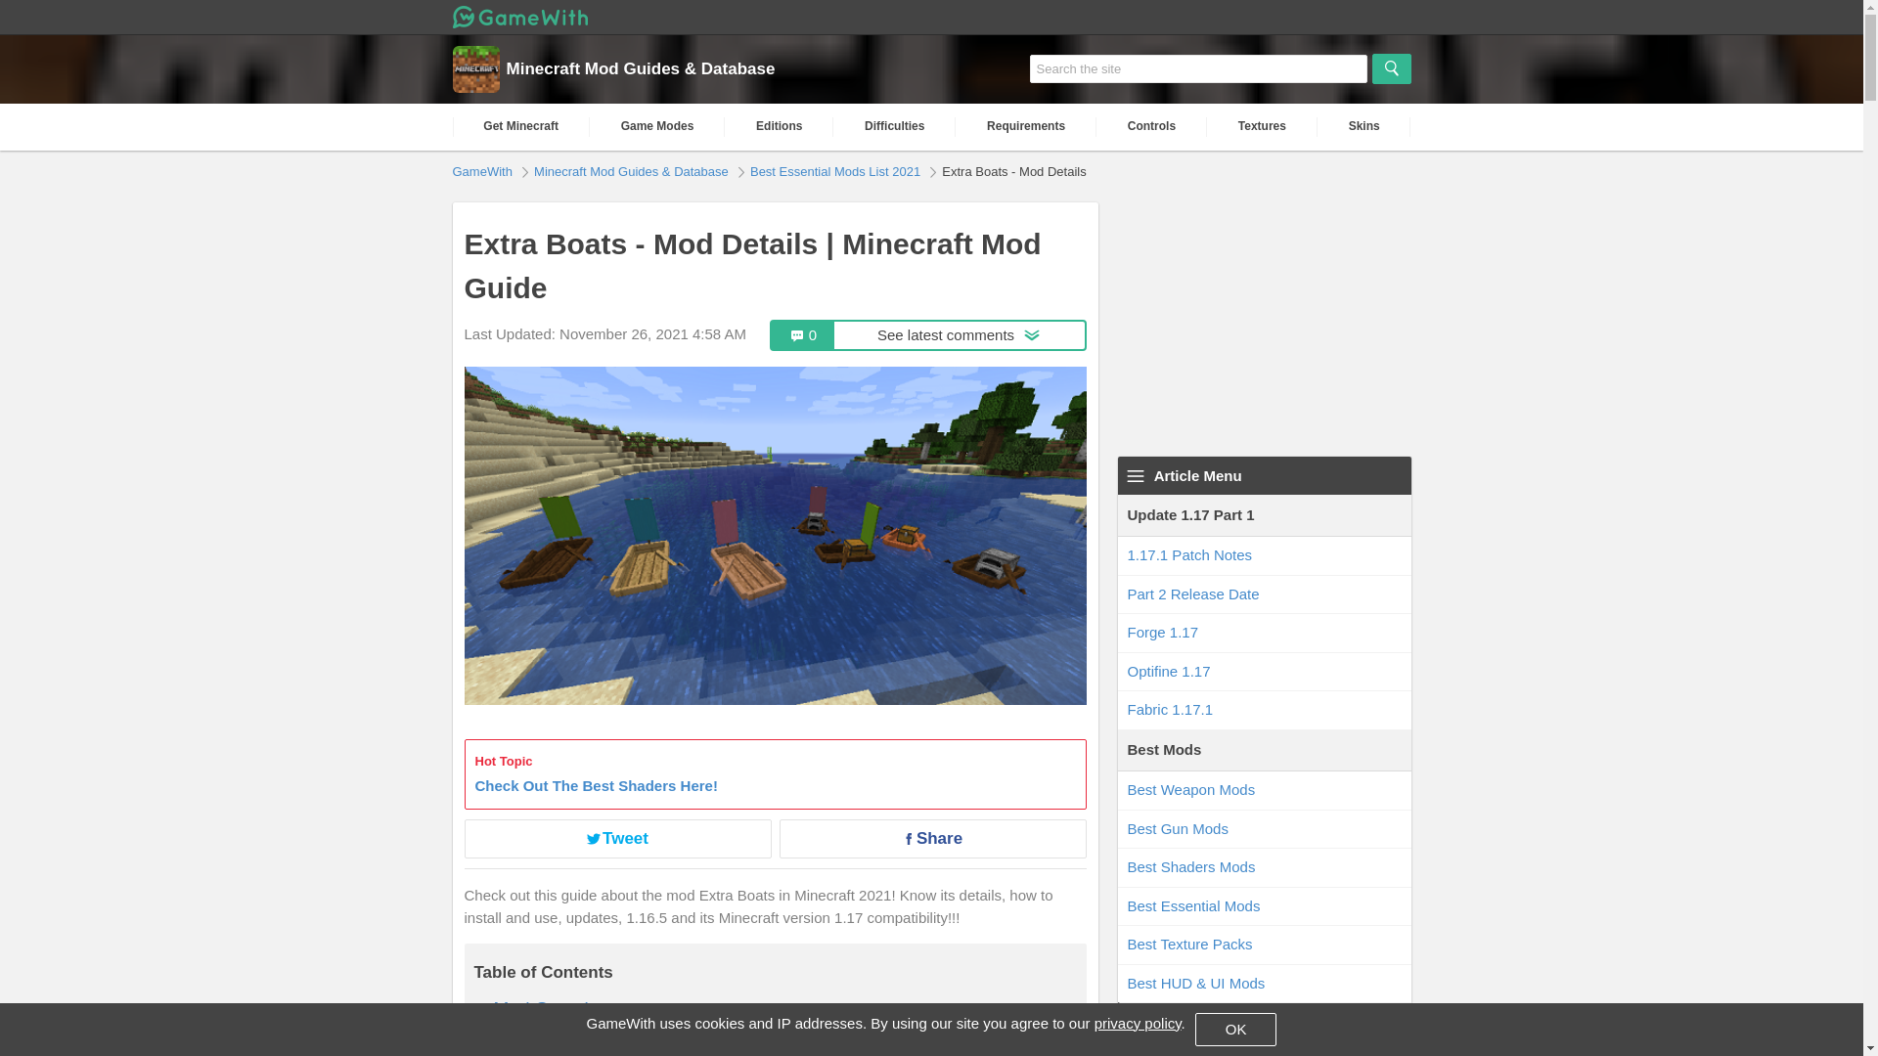  Describe the element at coordinates (1262, 126) in the screenshot. I see `Textures` at that location.